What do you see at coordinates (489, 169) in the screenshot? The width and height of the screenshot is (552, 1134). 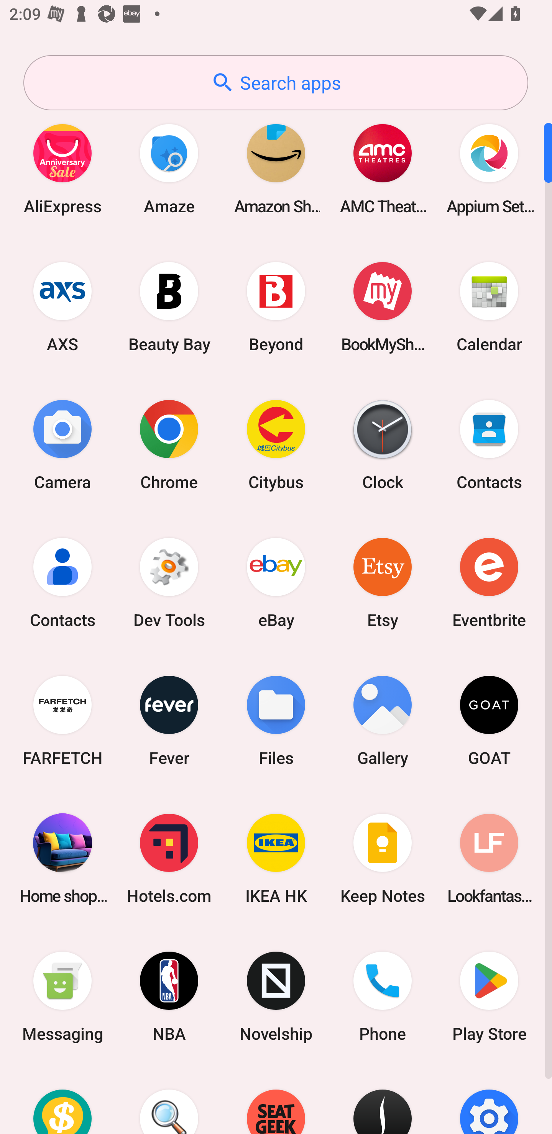 I see `Appium Settings` at bounding box center [489, 169].